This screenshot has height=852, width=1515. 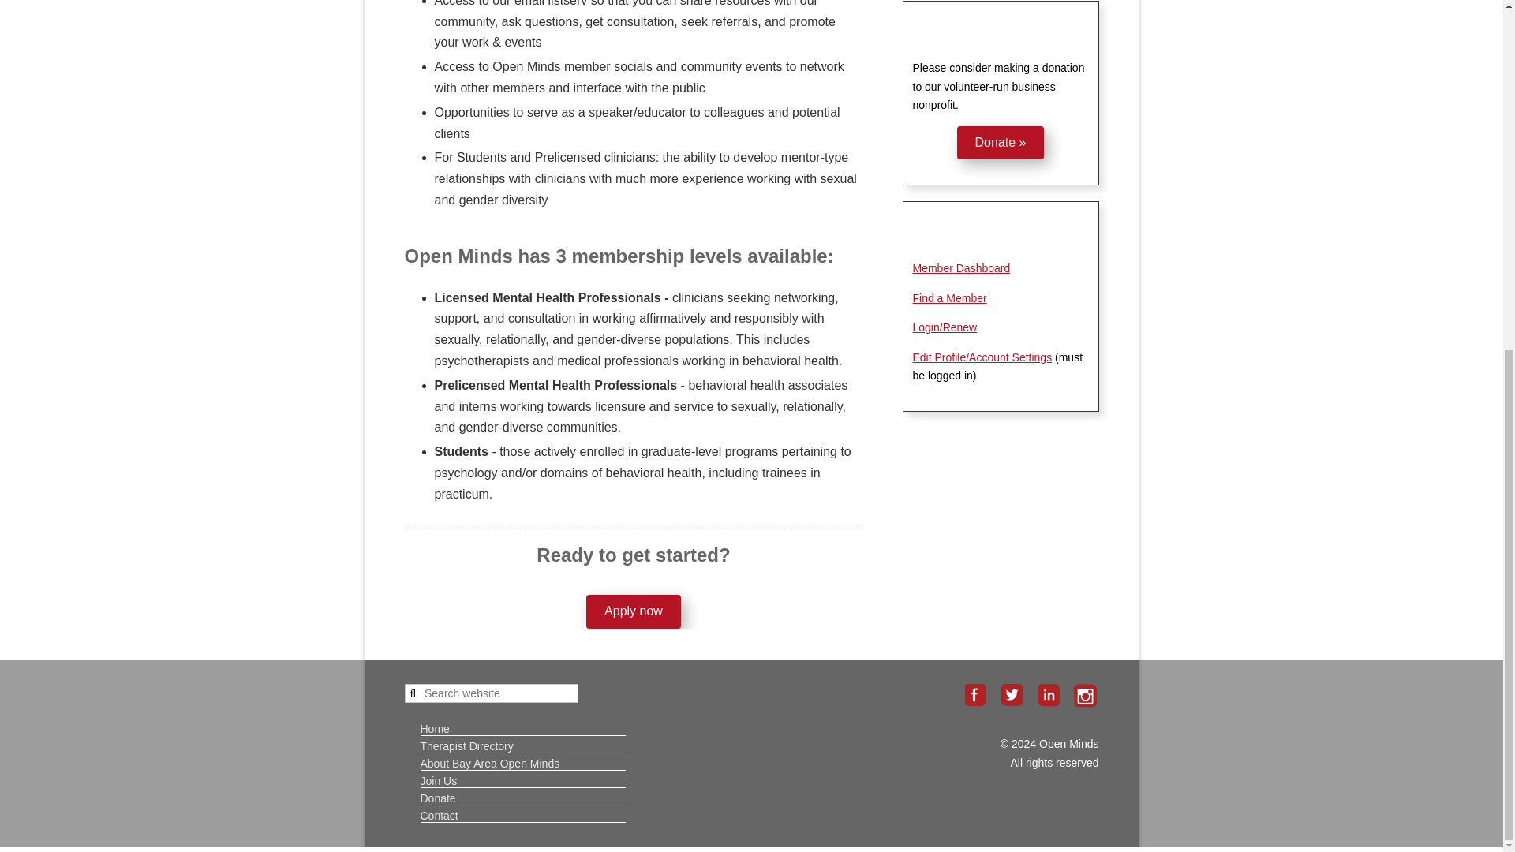 I want to click on Member Dashboard, so click(x=961, y=267).